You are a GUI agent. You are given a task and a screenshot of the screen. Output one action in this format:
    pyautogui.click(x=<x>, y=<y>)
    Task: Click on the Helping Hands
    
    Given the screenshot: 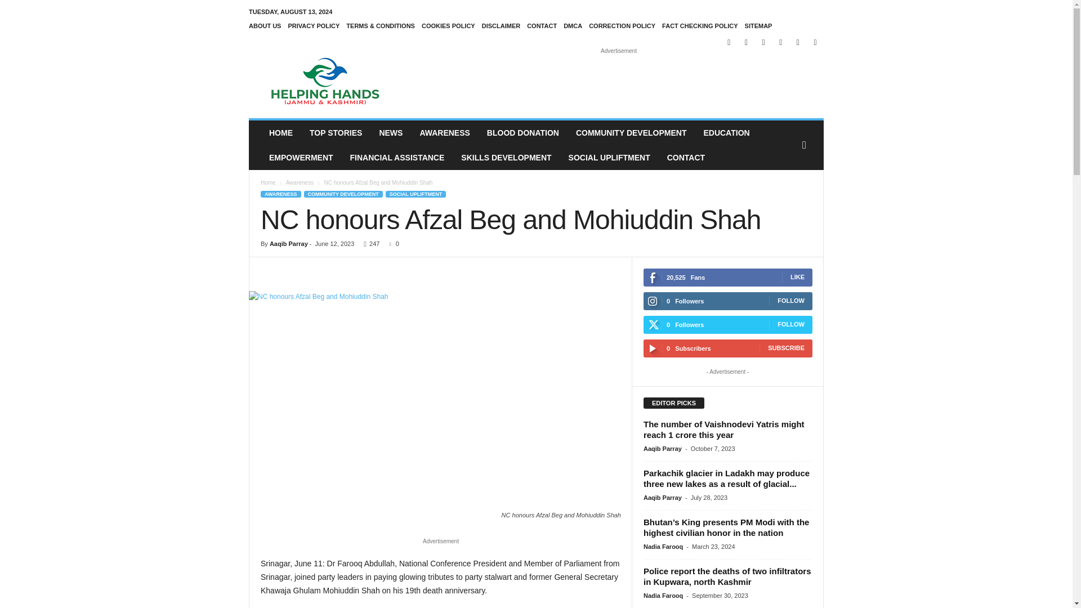 What is the action you would take?
    pyautogui.click(x=325, y=81)
    